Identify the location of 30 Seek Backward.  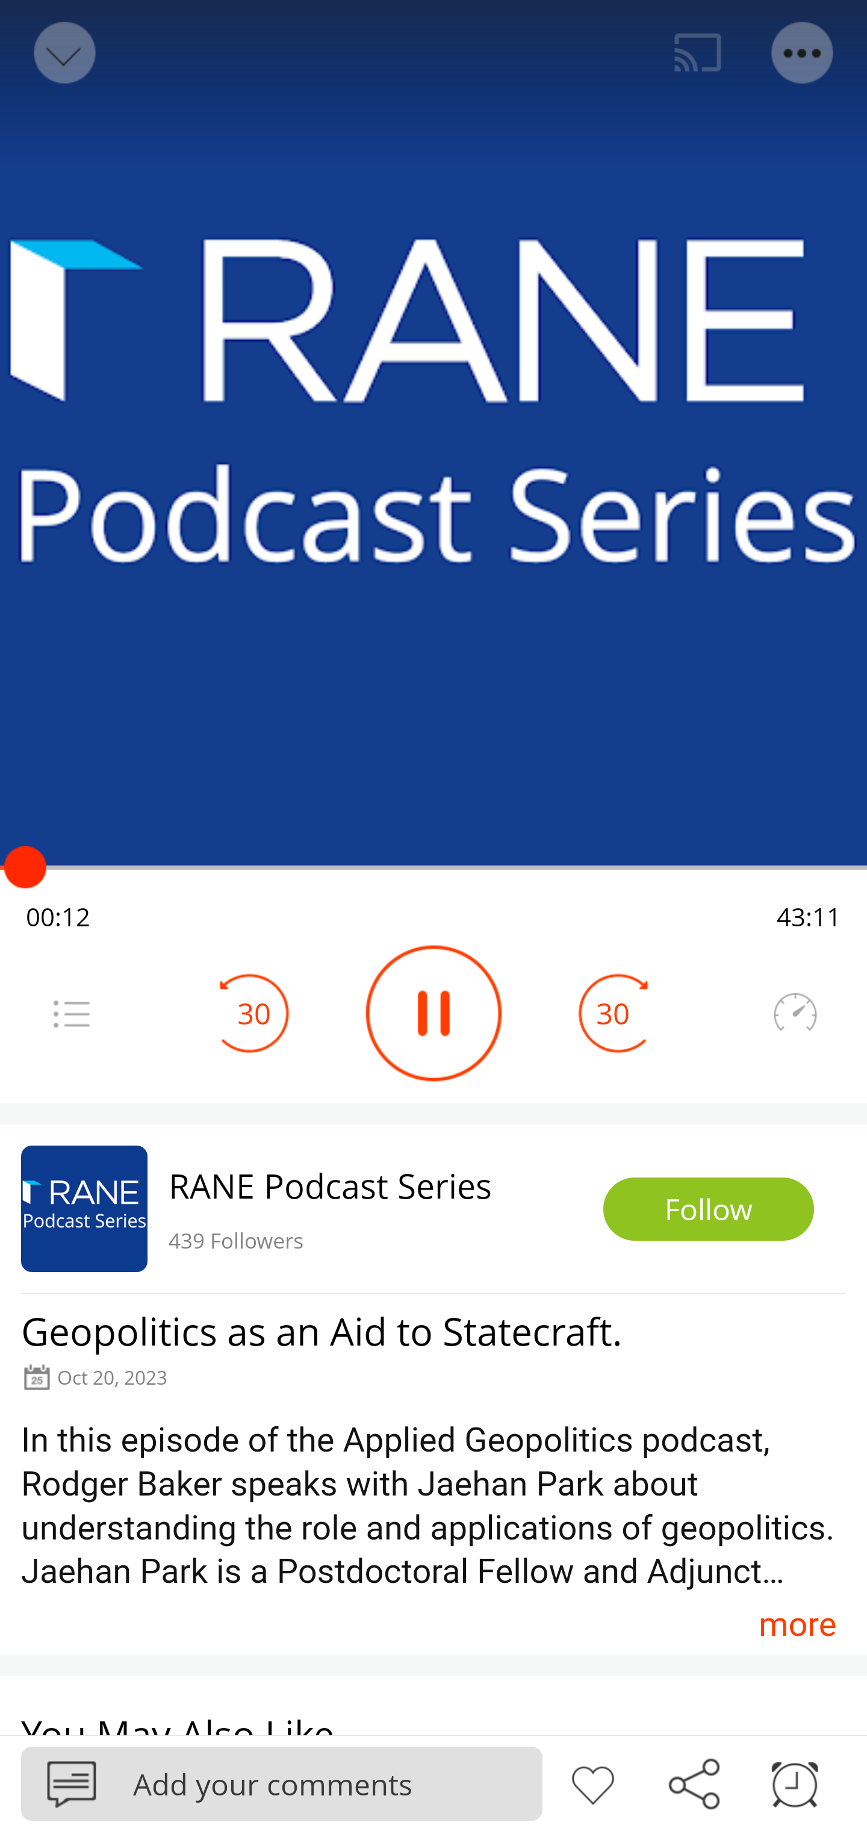
(254, 1013).